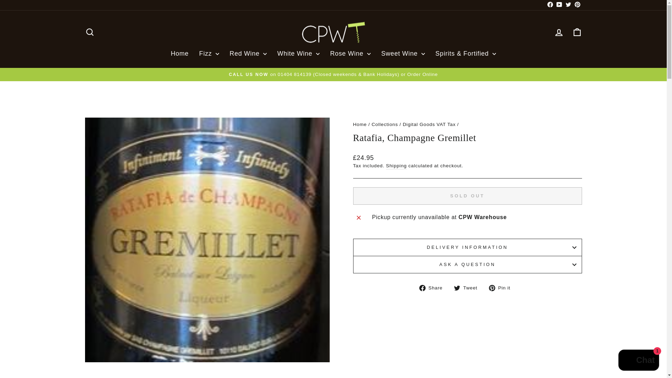  What do you see at coordinates (333, 89) in the screenshot?
I see `Reviews Widget` at bounding box center [333, 89].